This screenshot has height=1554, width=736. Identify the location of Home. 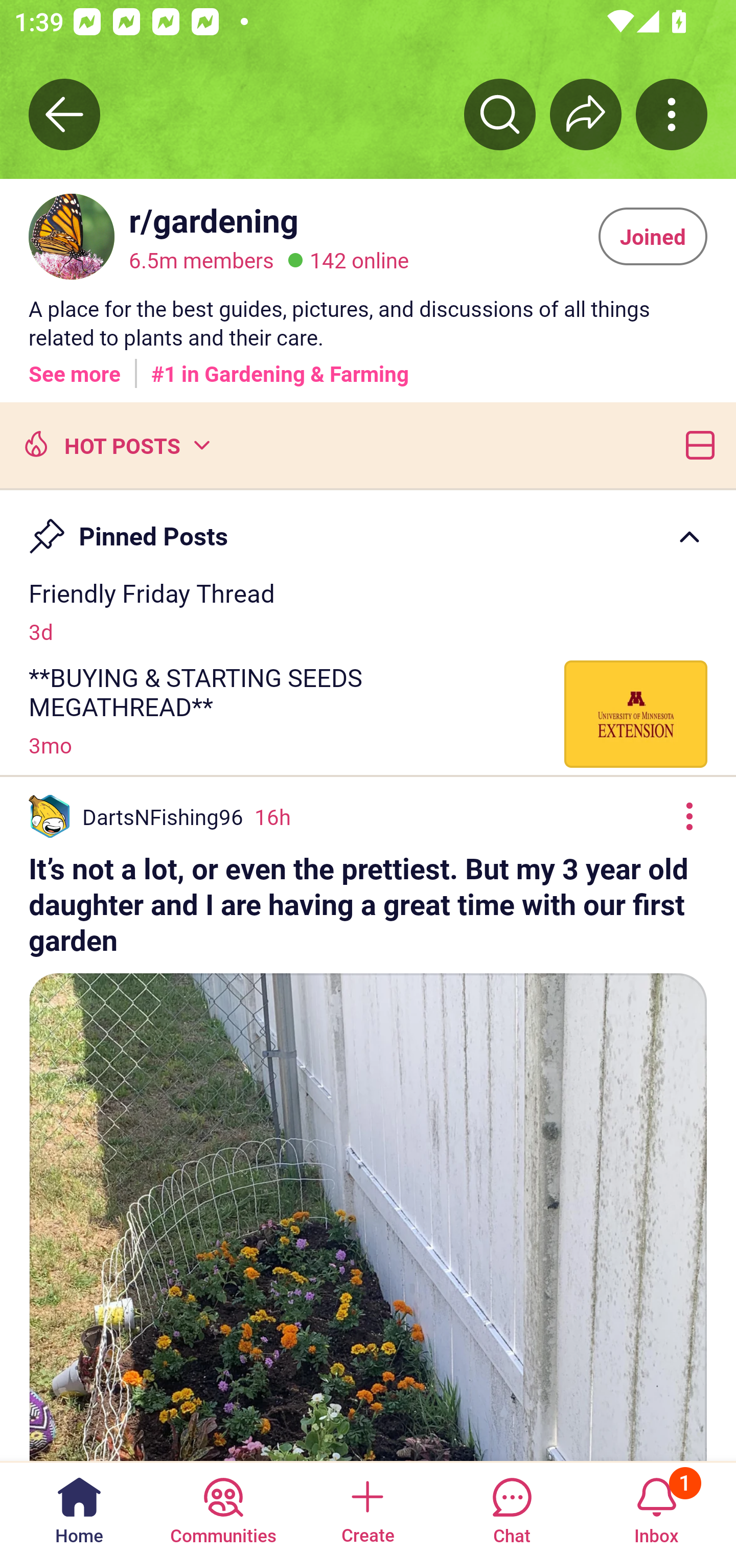
(79, 1507).